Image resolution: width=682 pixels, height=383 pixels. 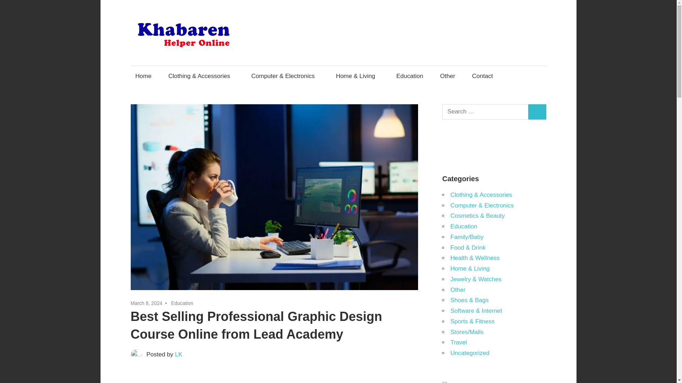 I want to click on LK, so click(x=179, y=354).